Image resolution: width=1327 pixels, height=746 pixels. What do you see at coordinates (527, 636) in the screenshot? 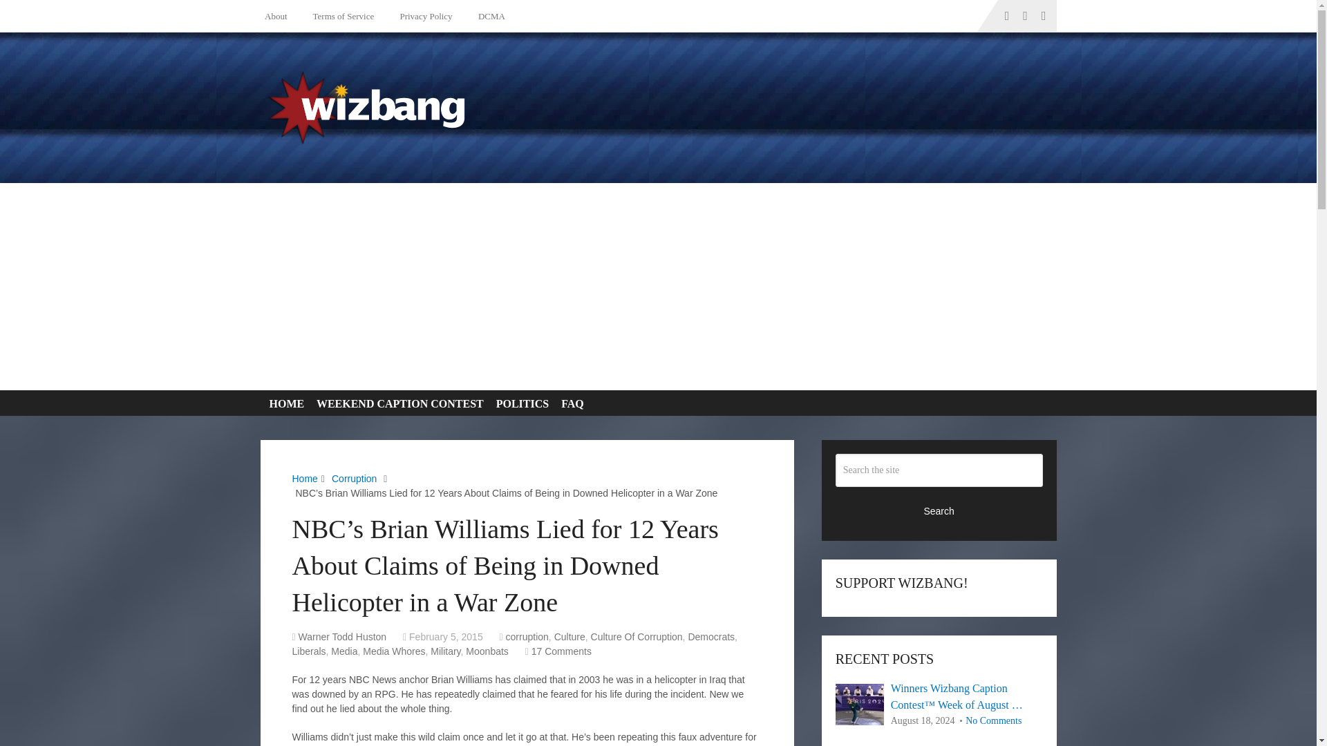
I see `View all posts in corruption` at bounding box center [527, 636].